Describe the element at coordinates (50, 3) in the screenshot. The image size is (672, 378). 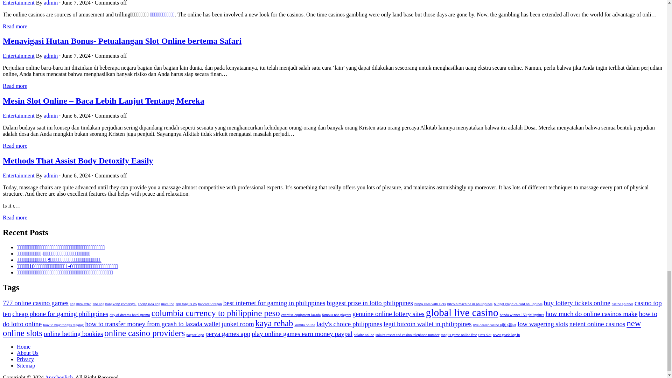
I see `Posts by admin` at that location.